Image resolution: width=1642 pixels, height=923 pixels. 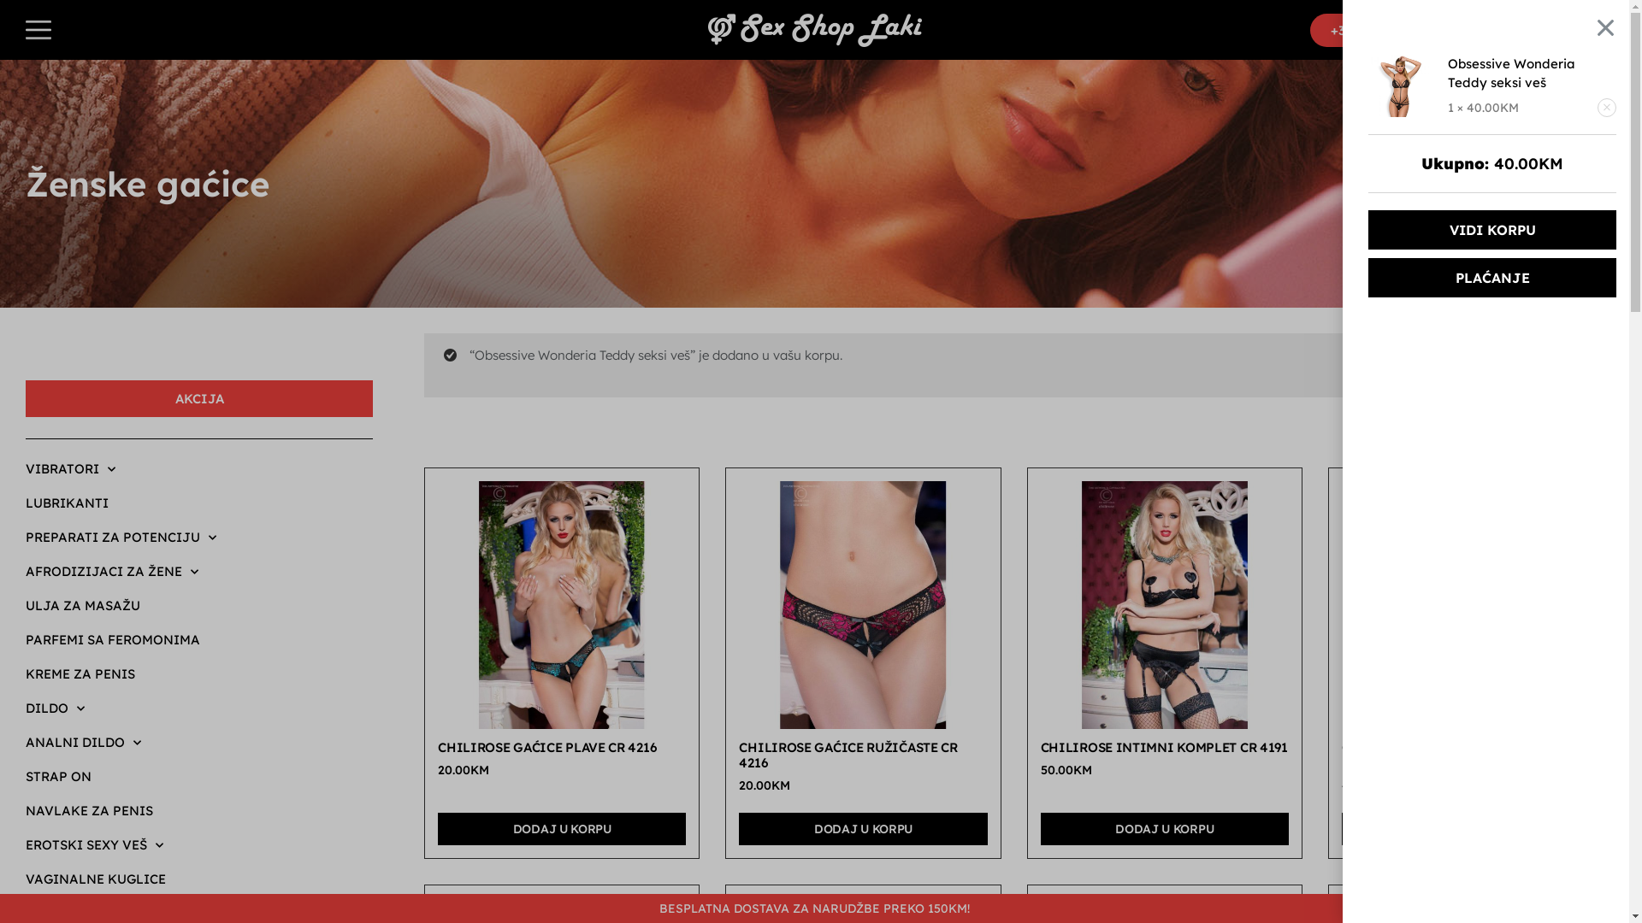 What do you see at coordinates (199, 640) in the screenshot?
I see `PARFEMI SA FEROMONIMA` at bounding box center [199, 640].